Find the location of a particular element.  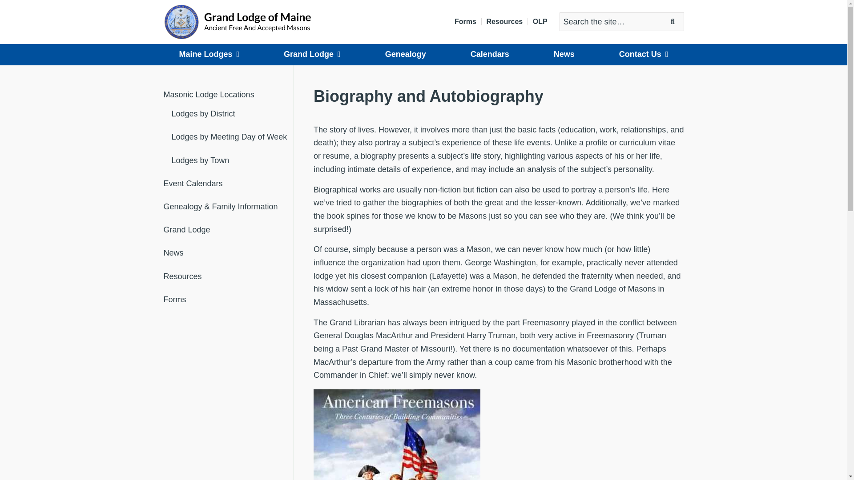

Grand Lodge is located at coordinates (229, 230).